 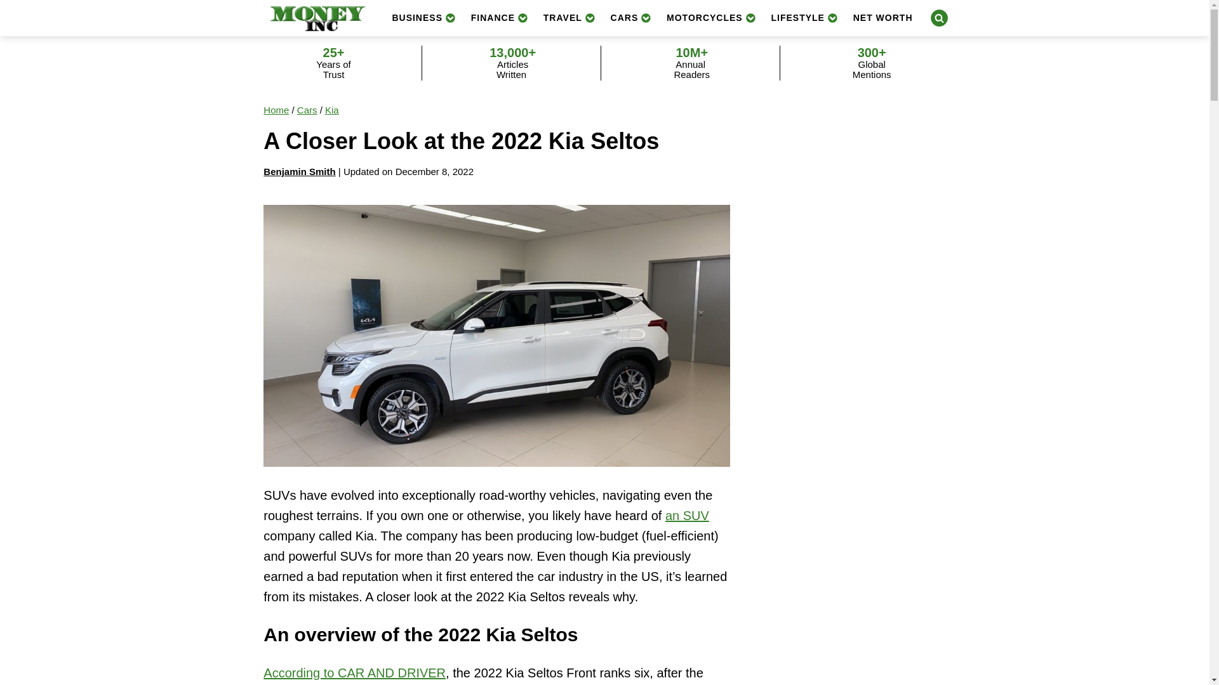 I want to click on BUSINESS, so click(x=423, y=18).